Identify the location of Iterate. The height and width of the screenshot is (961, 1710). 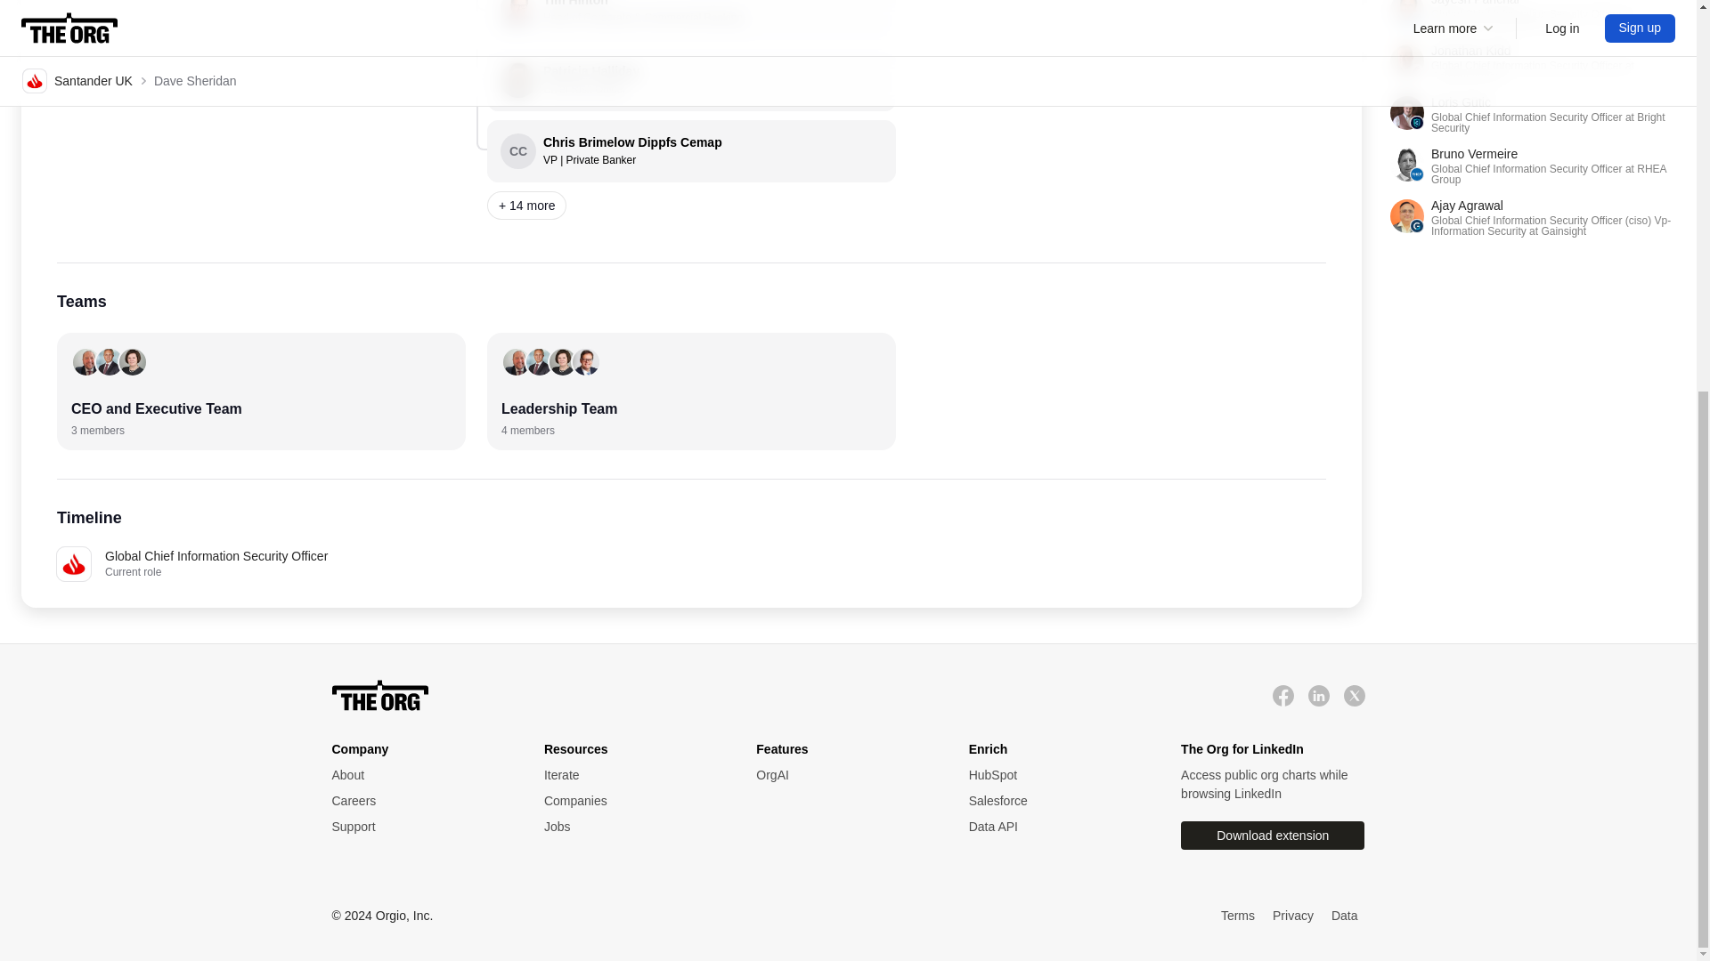
(631, 801).